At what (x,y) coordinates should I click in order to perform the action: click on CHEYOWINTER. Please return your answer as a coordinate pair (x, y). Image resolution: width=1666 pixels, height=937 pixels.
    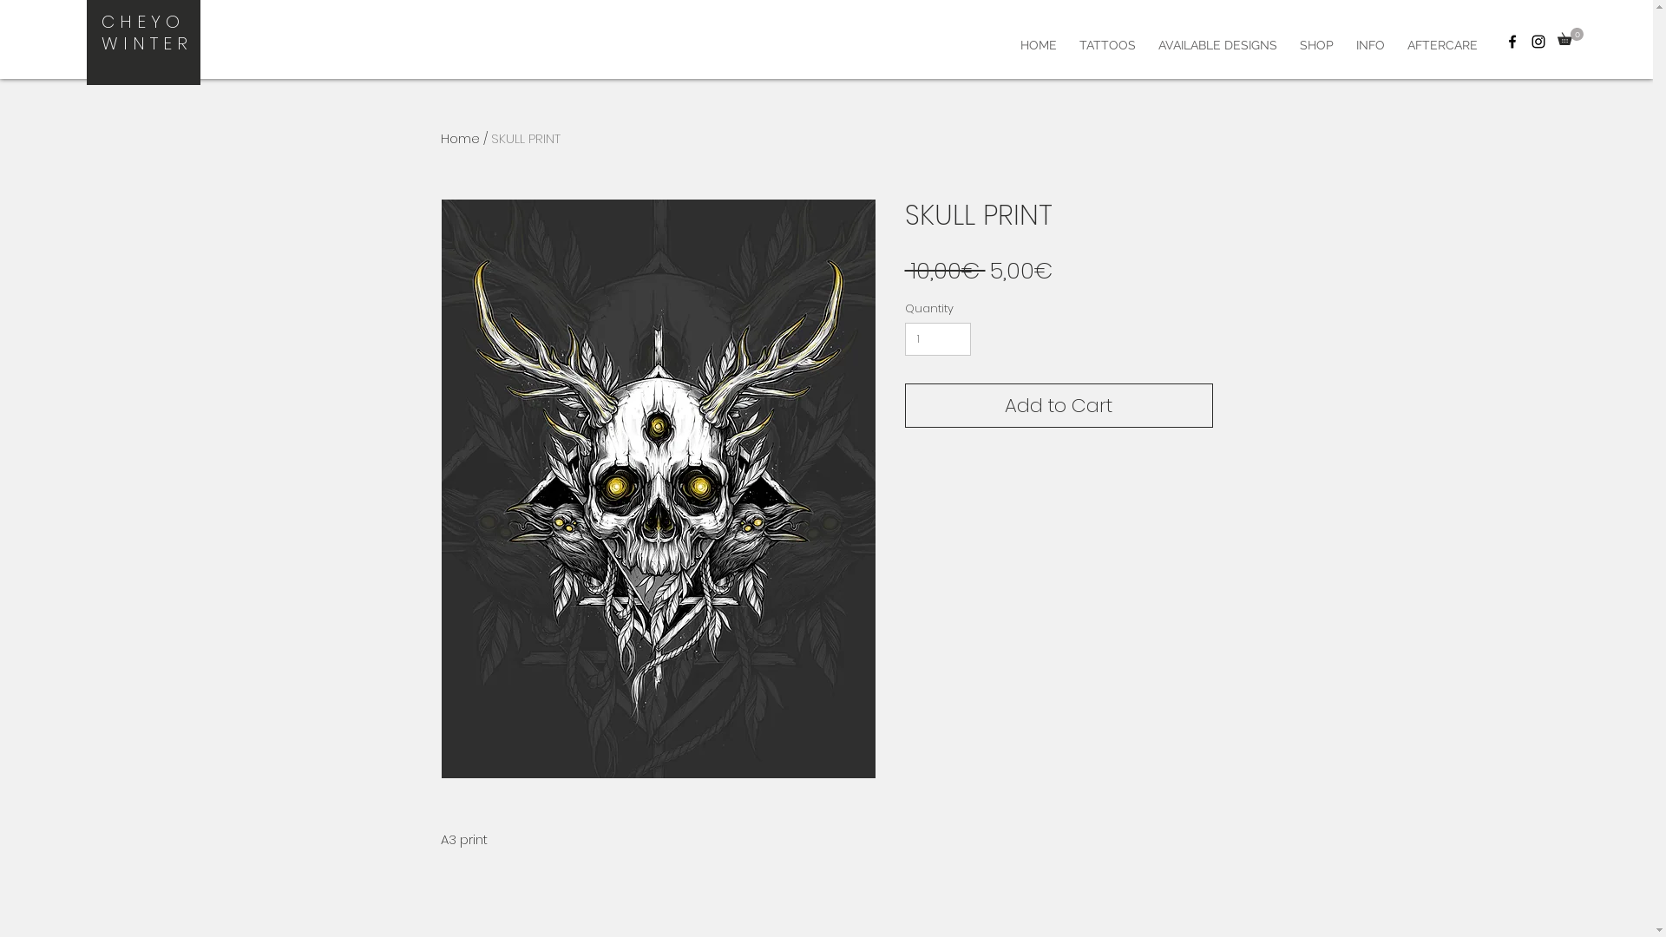
    Looking at the image, I should click on (148, 33).